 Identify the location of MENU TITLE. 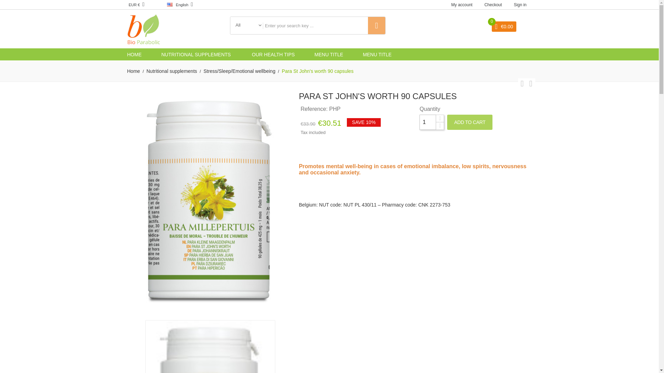
(377, 55).